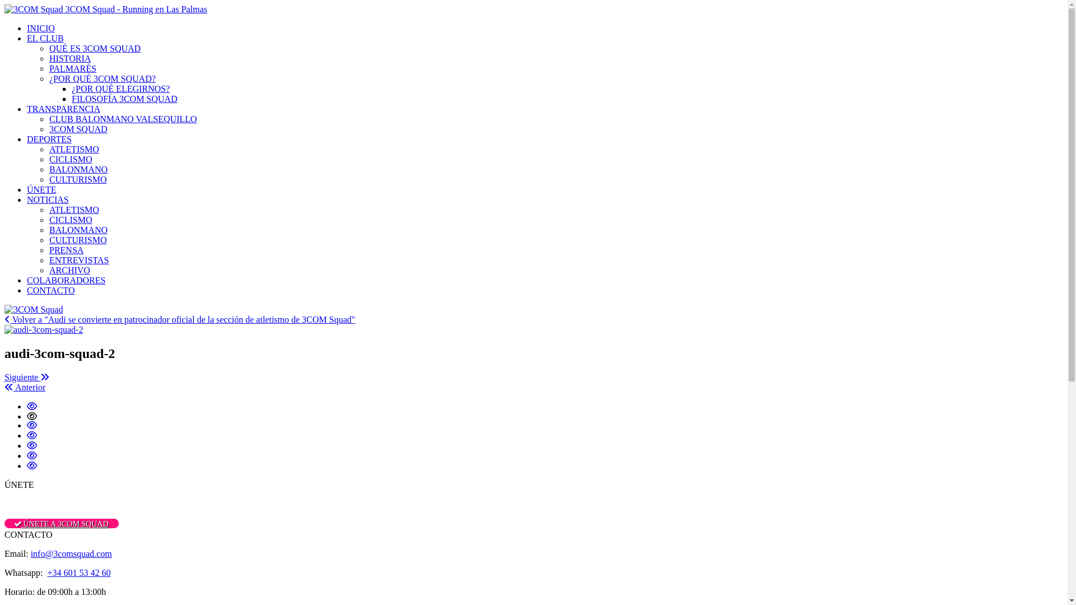 The width and height of the screenshot is (1076, 605). I want to click on audi-3com-squad-2, so click(32, 456).